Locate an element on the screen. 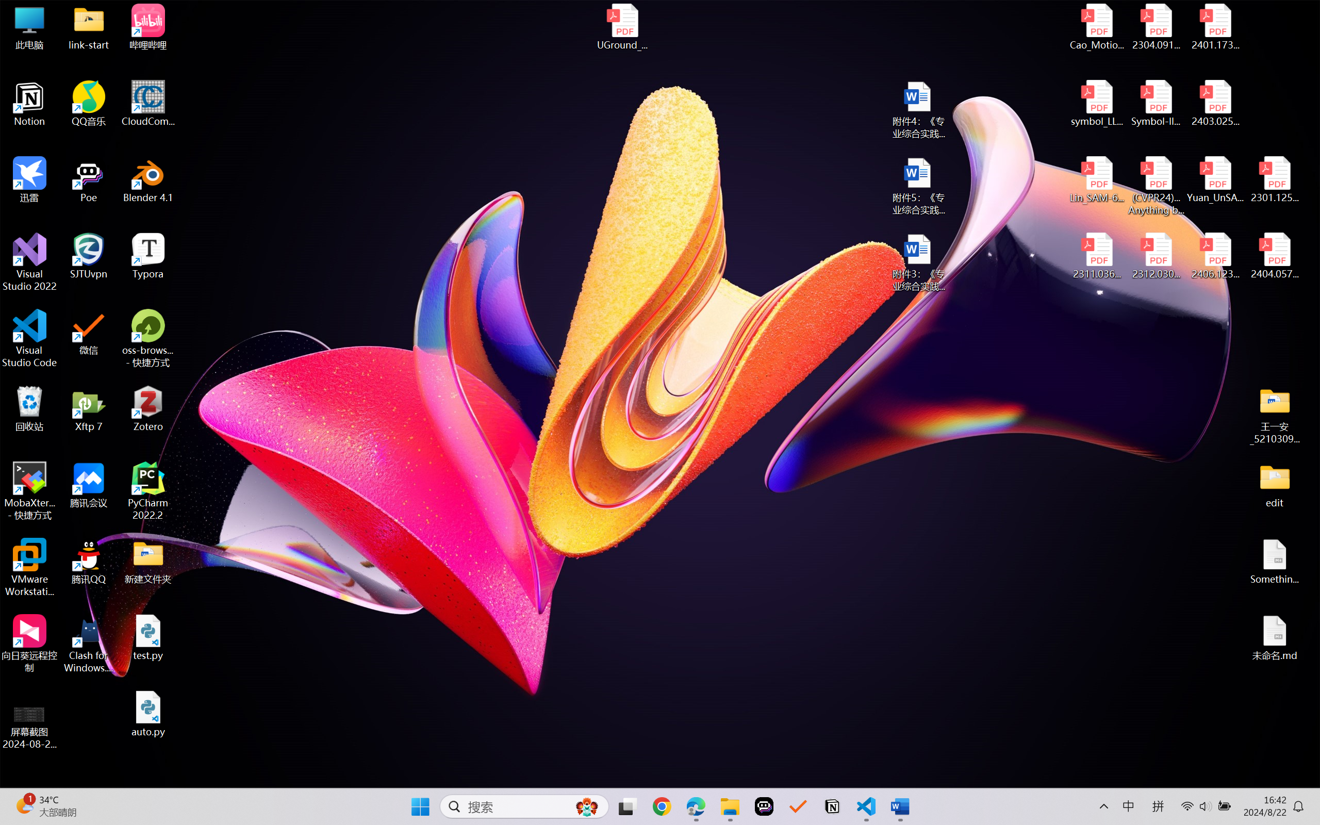  symbol_LLM.pdf is located at coordinates (1097, 104).